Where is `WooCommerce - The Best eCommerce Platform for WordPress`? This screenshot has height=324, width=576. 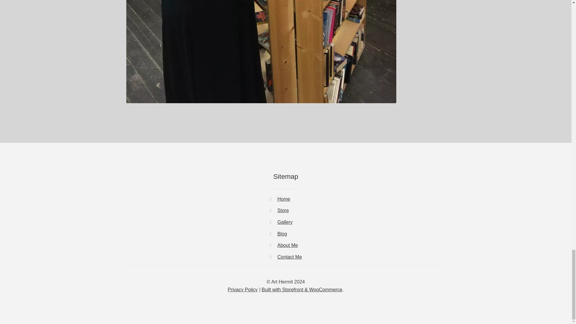
WooCommerce - The Best eCommerce Platform for WordPress is located at coordinates (302, 289).